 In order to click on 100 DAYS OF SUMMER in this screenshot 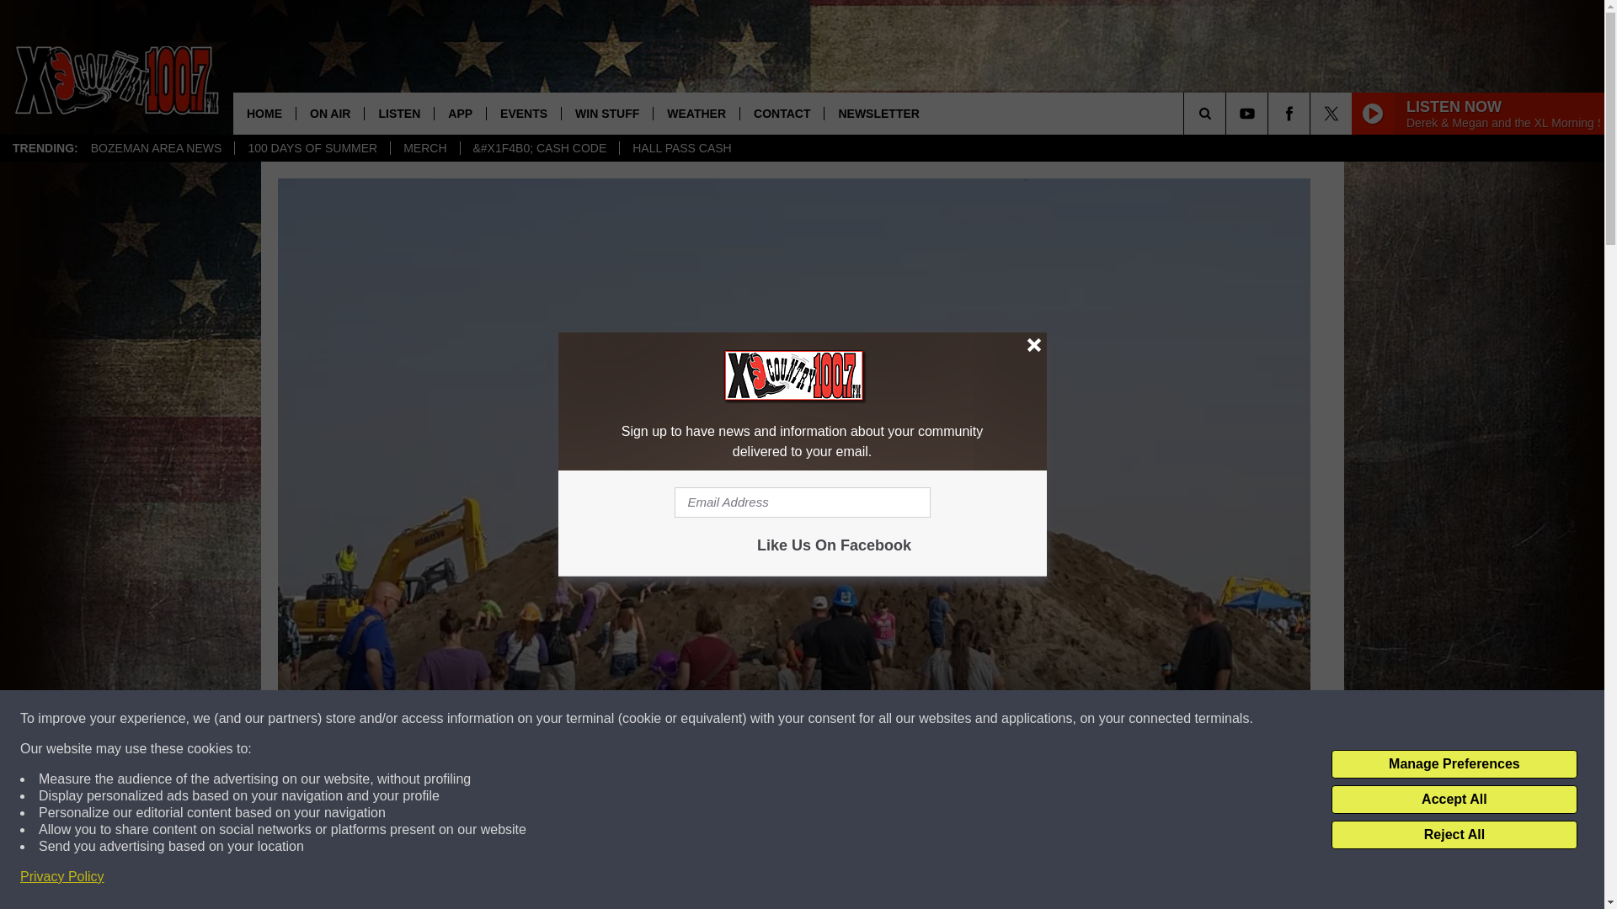, I will do `click(312, 148)`.